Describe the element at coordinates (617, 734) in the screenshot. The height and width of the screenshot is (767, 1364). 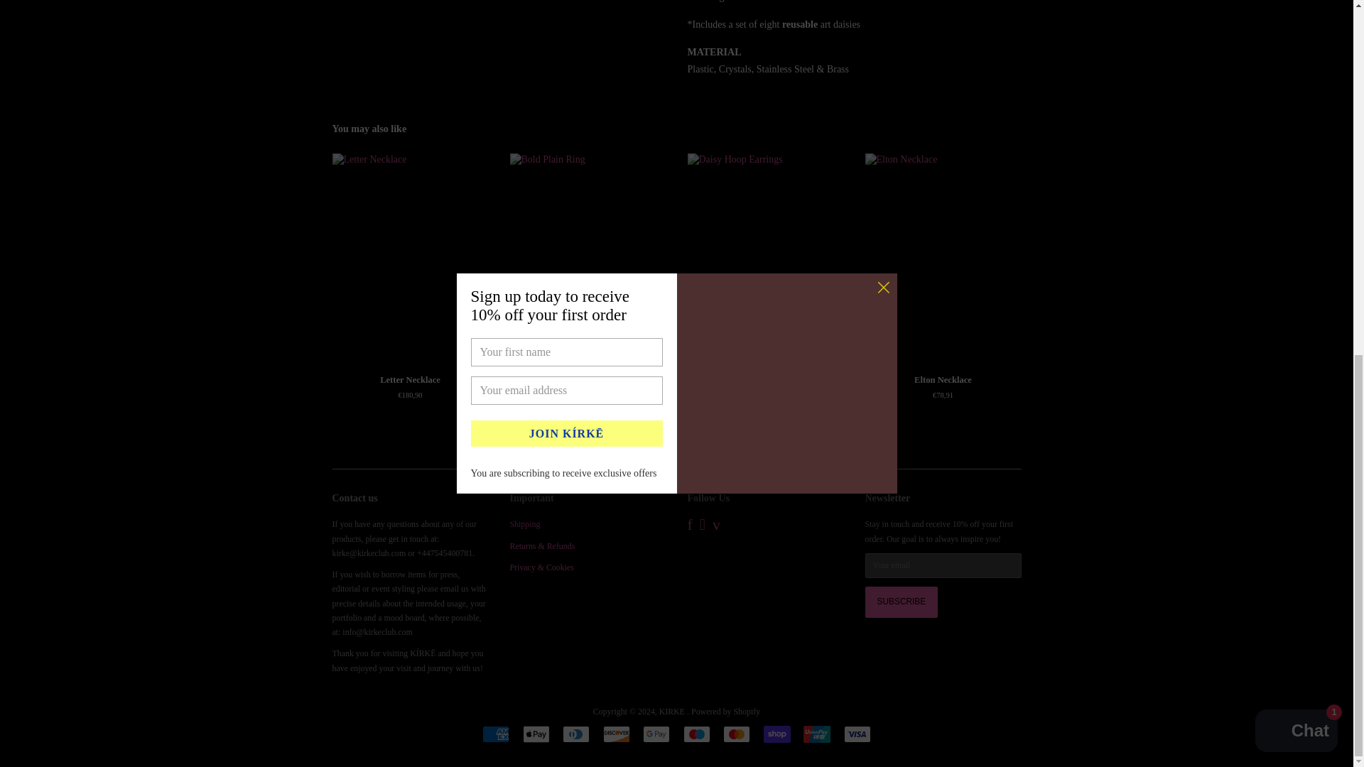
I see `Discover` at that location.